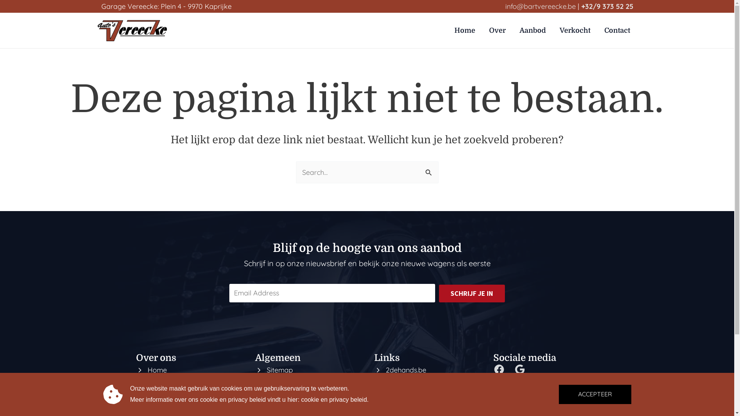 This screenshot has width=740, height=416. What do you see at coordinates (157, 370) in the screenshot?
I see `Home` at bounding box center [157, 370].